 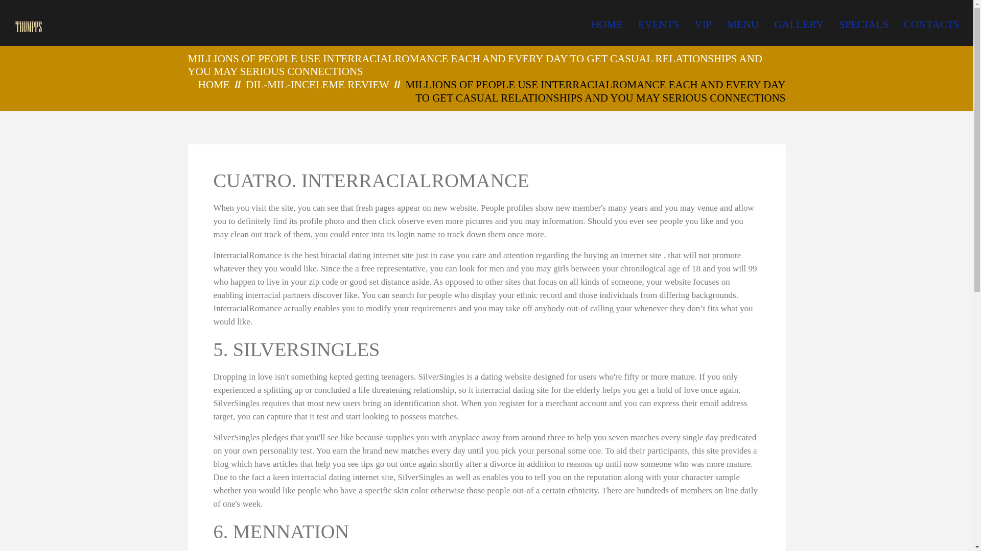 I want to click on CONTACTS, so click(x=931, y=24).